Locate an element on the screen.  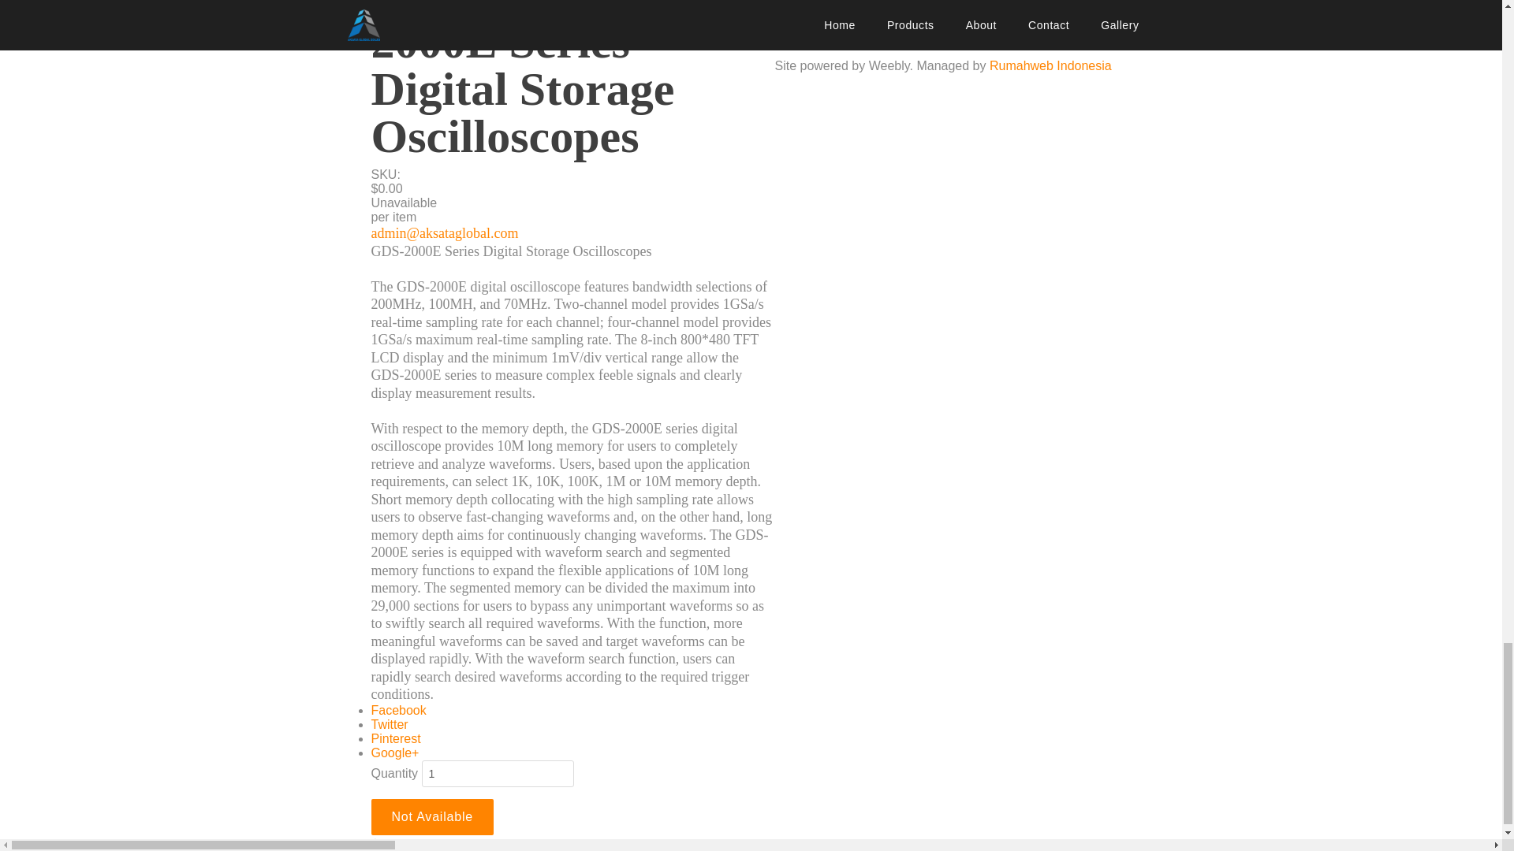
Pinterest is located at coordinates (396, 738).